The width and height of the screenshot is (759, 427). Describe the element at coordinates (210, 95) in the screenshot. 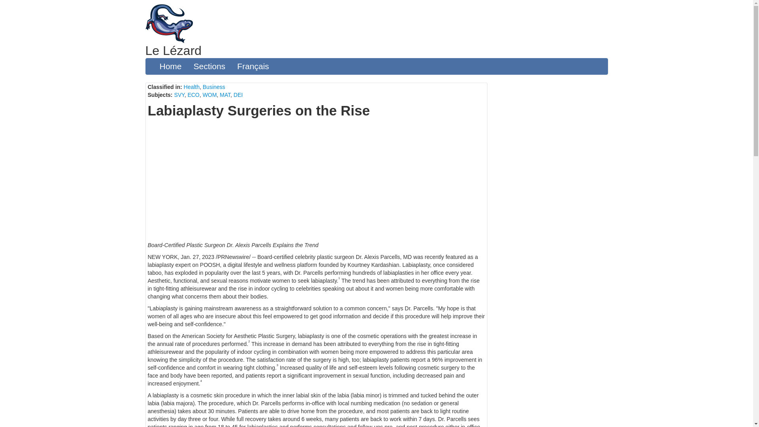

I see `WOM` at that location.